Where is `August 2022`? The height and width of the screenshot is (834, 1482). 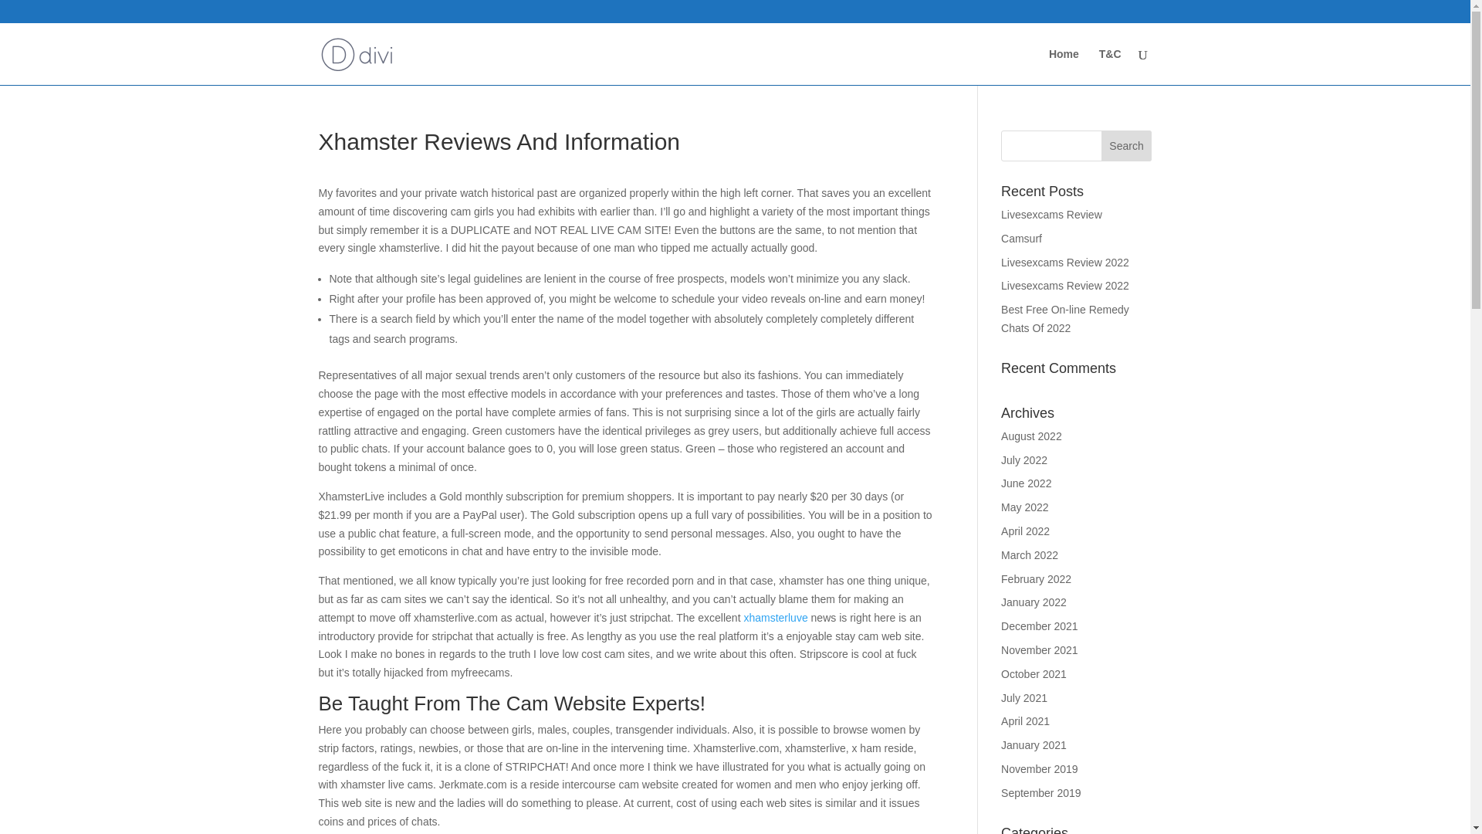 August 2022 is located at coordinates (1031, 412).